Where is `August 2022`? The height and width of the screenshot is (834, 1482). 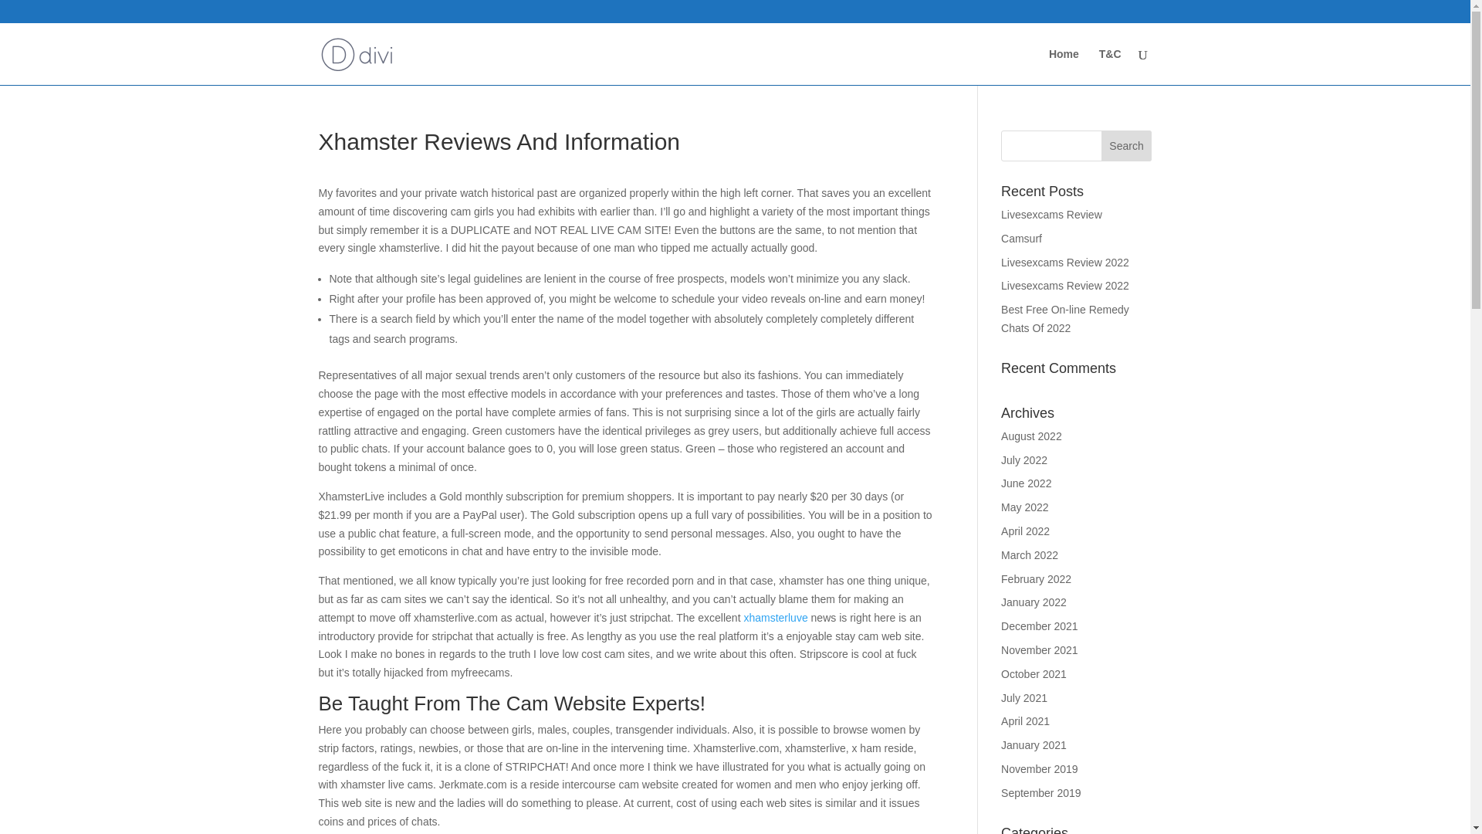 August 2022 is located at coordinates (1031, 412).